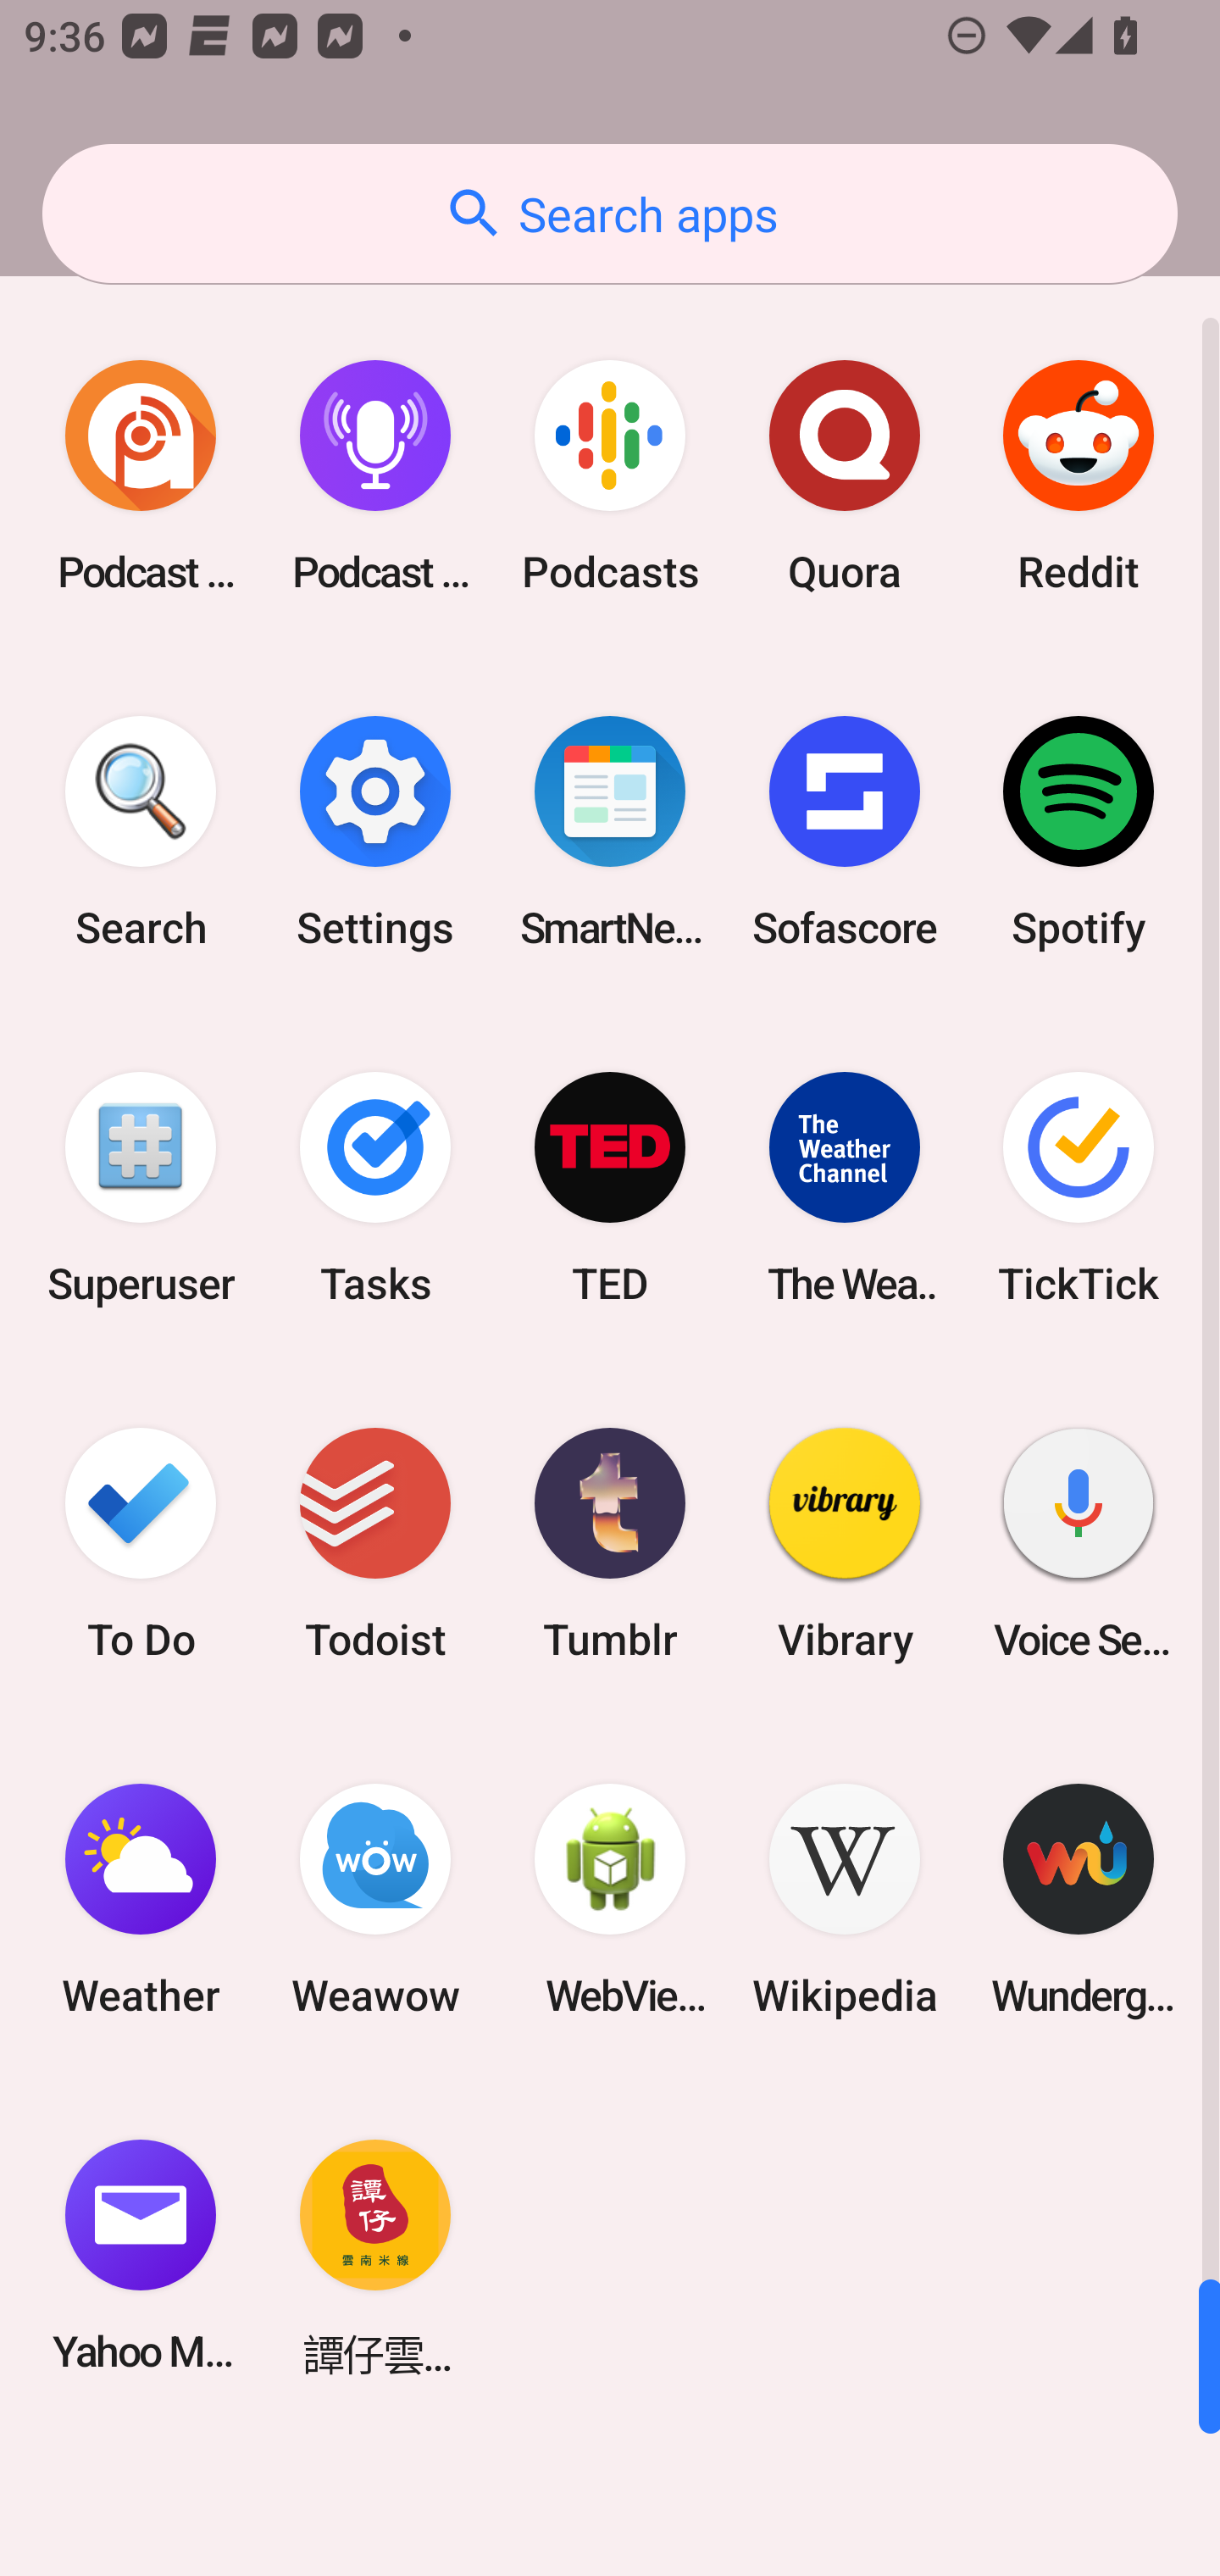 This screenshot has width=1220, height=2576. Describe the element at coordinates (610, 1900) in the screenshot. I see `WebView Browser Tester` at that location.